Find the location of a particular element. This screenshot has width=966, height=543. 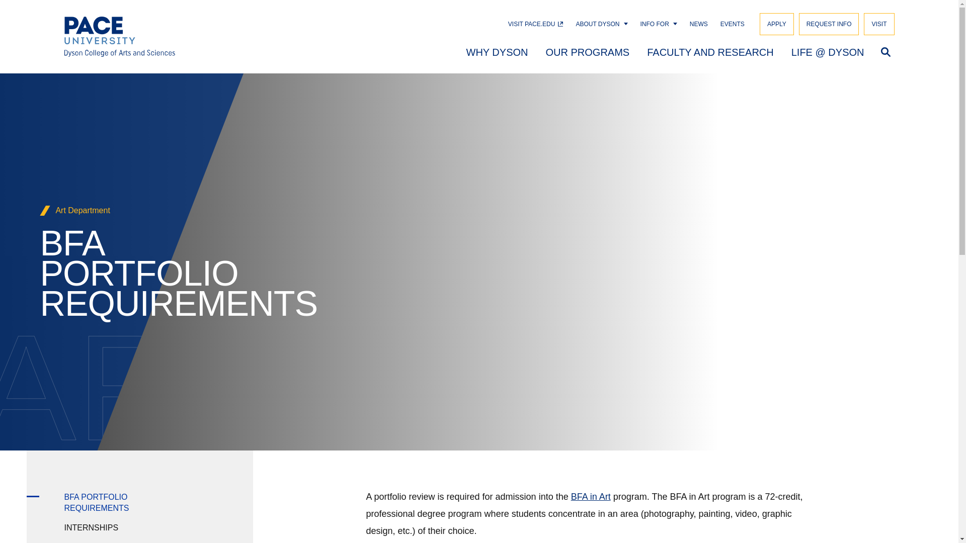

REQUEST INFO is located at coordinates (829, 24).